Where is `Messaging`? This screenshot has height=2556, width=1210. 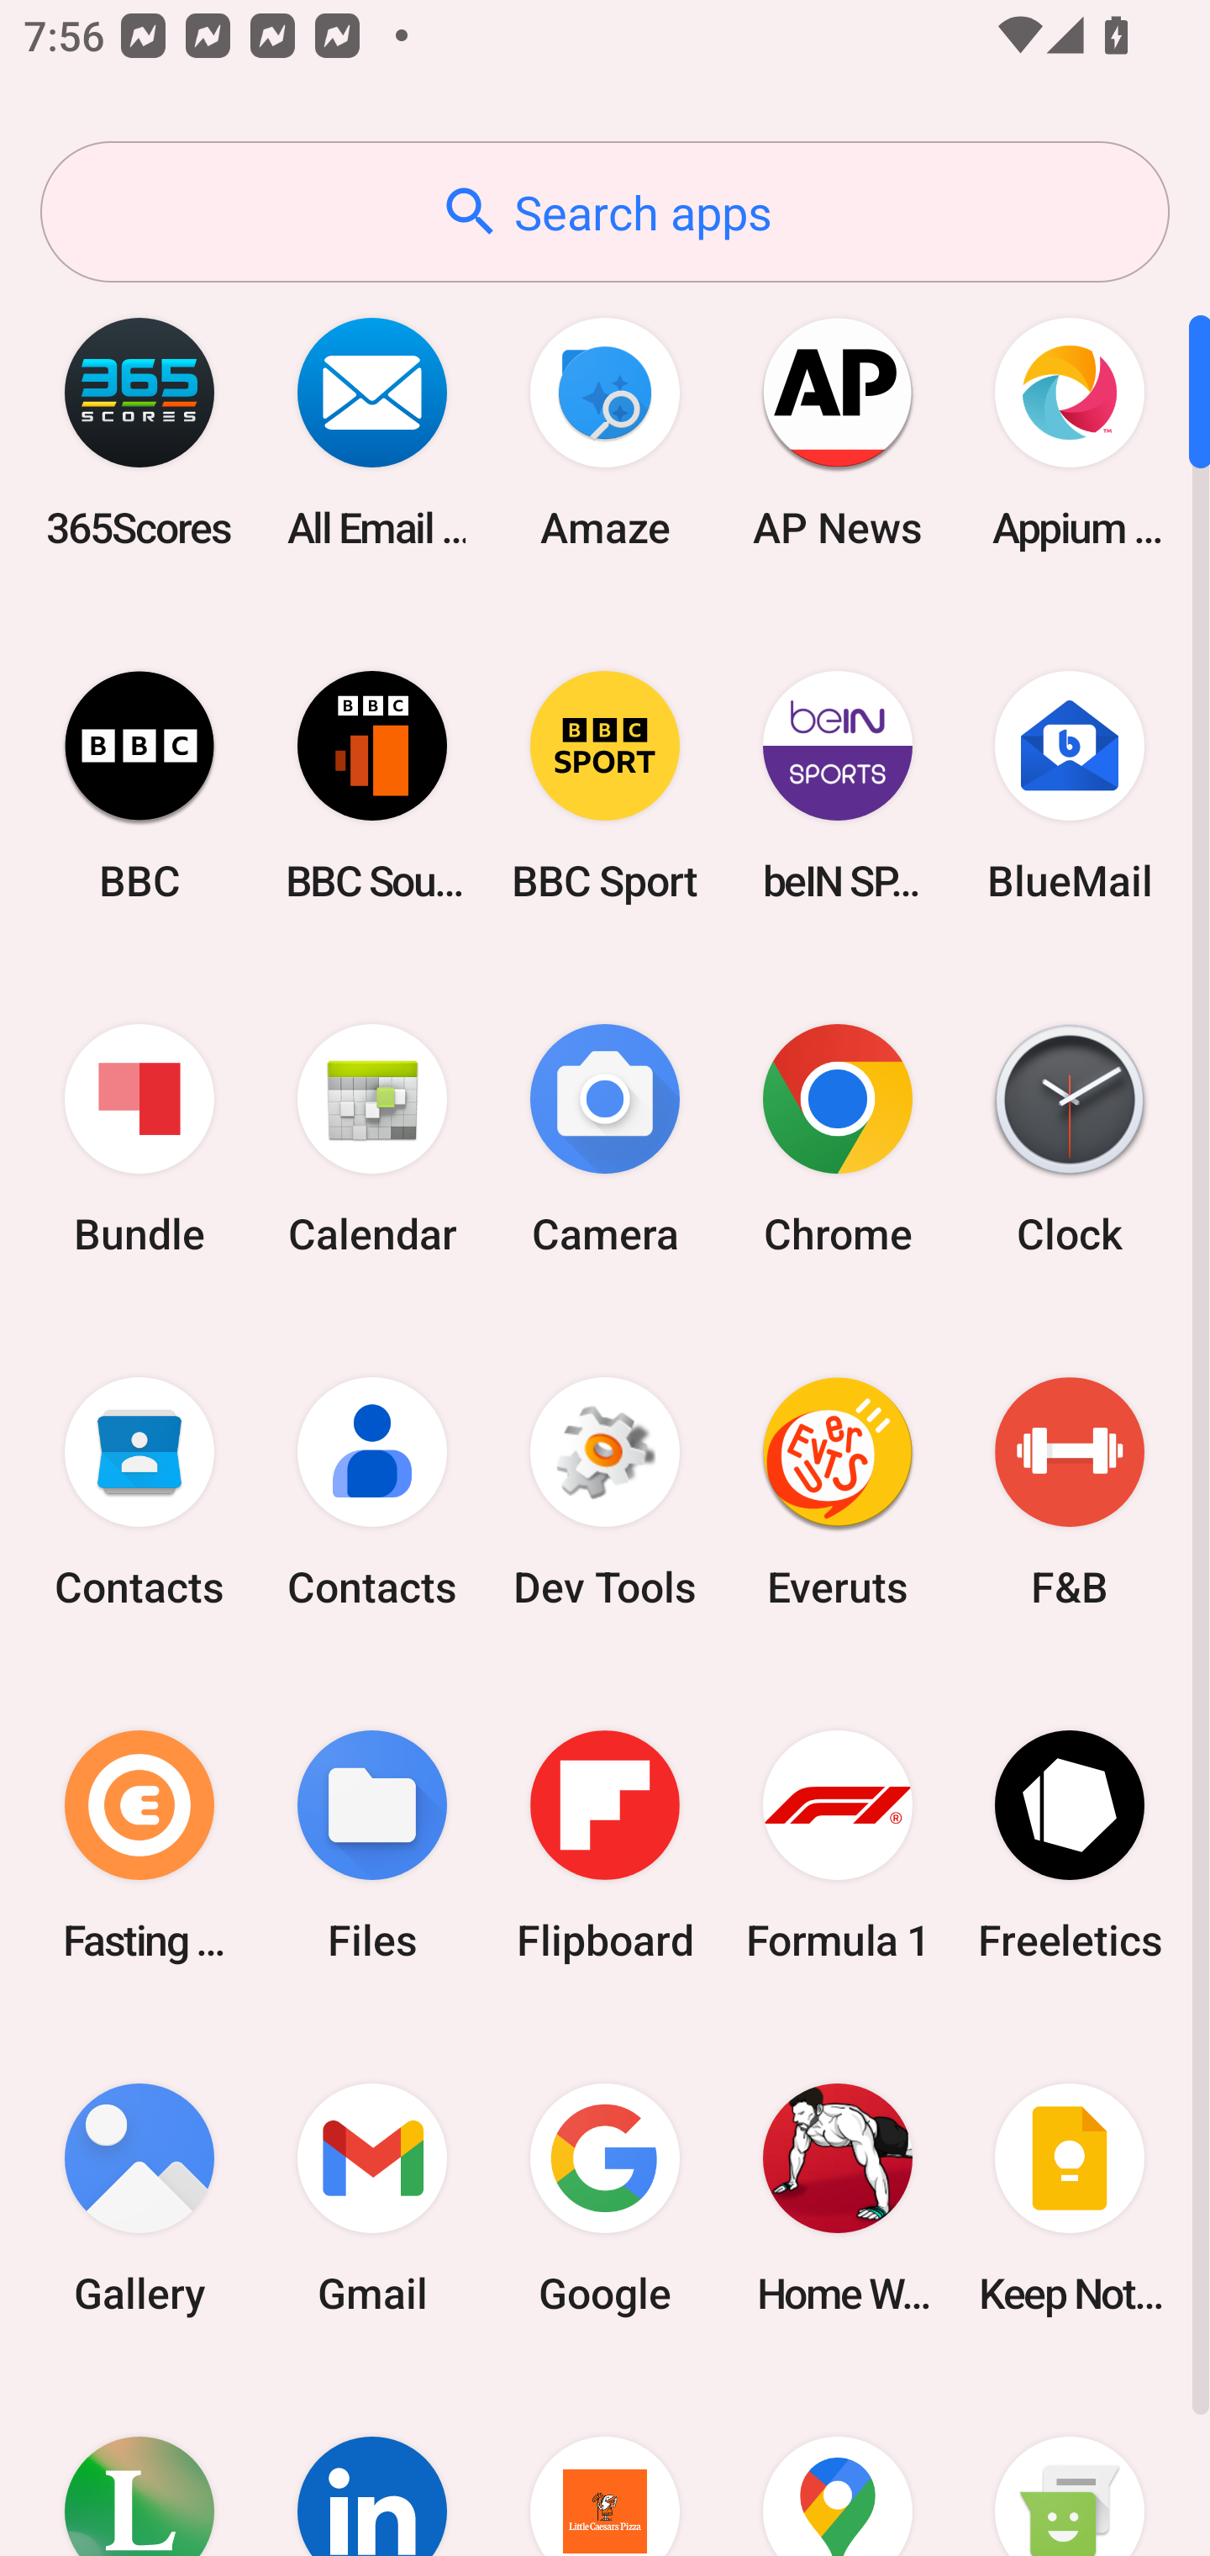
Messaging is located at coordinates (1070, 2465).